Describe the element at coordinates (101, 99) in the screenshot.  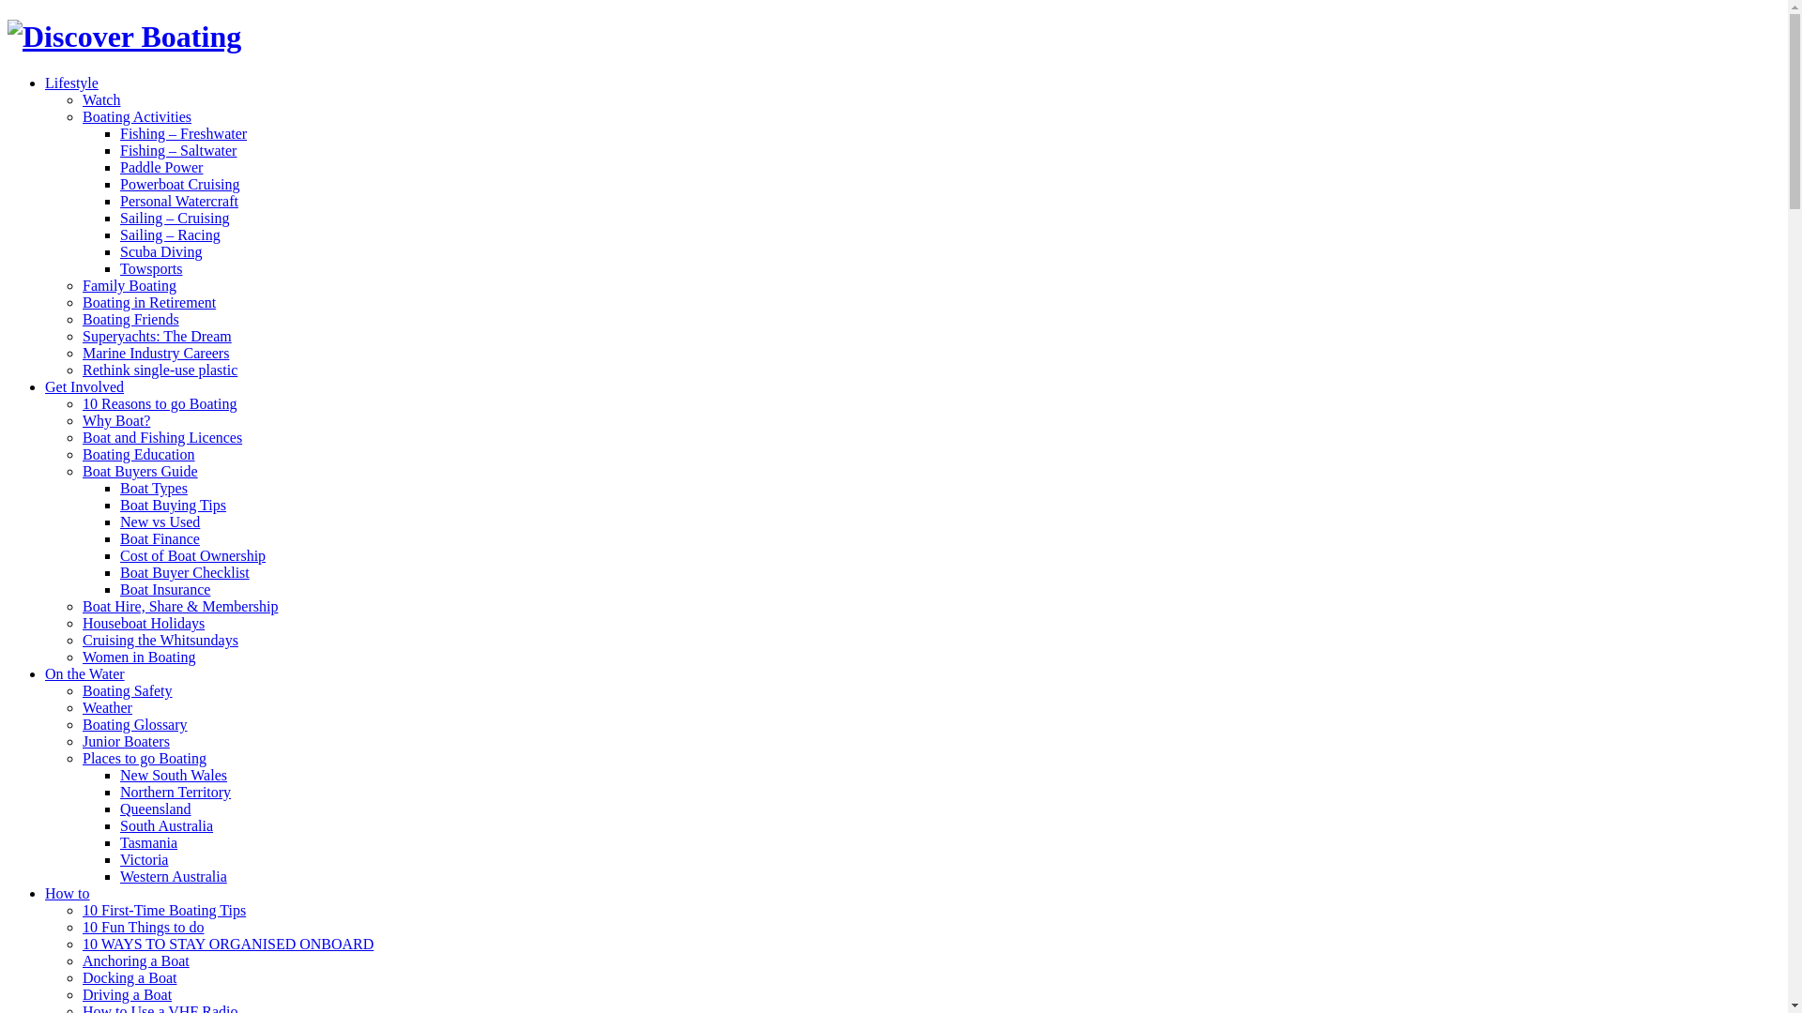
I see `Watch` at that location.